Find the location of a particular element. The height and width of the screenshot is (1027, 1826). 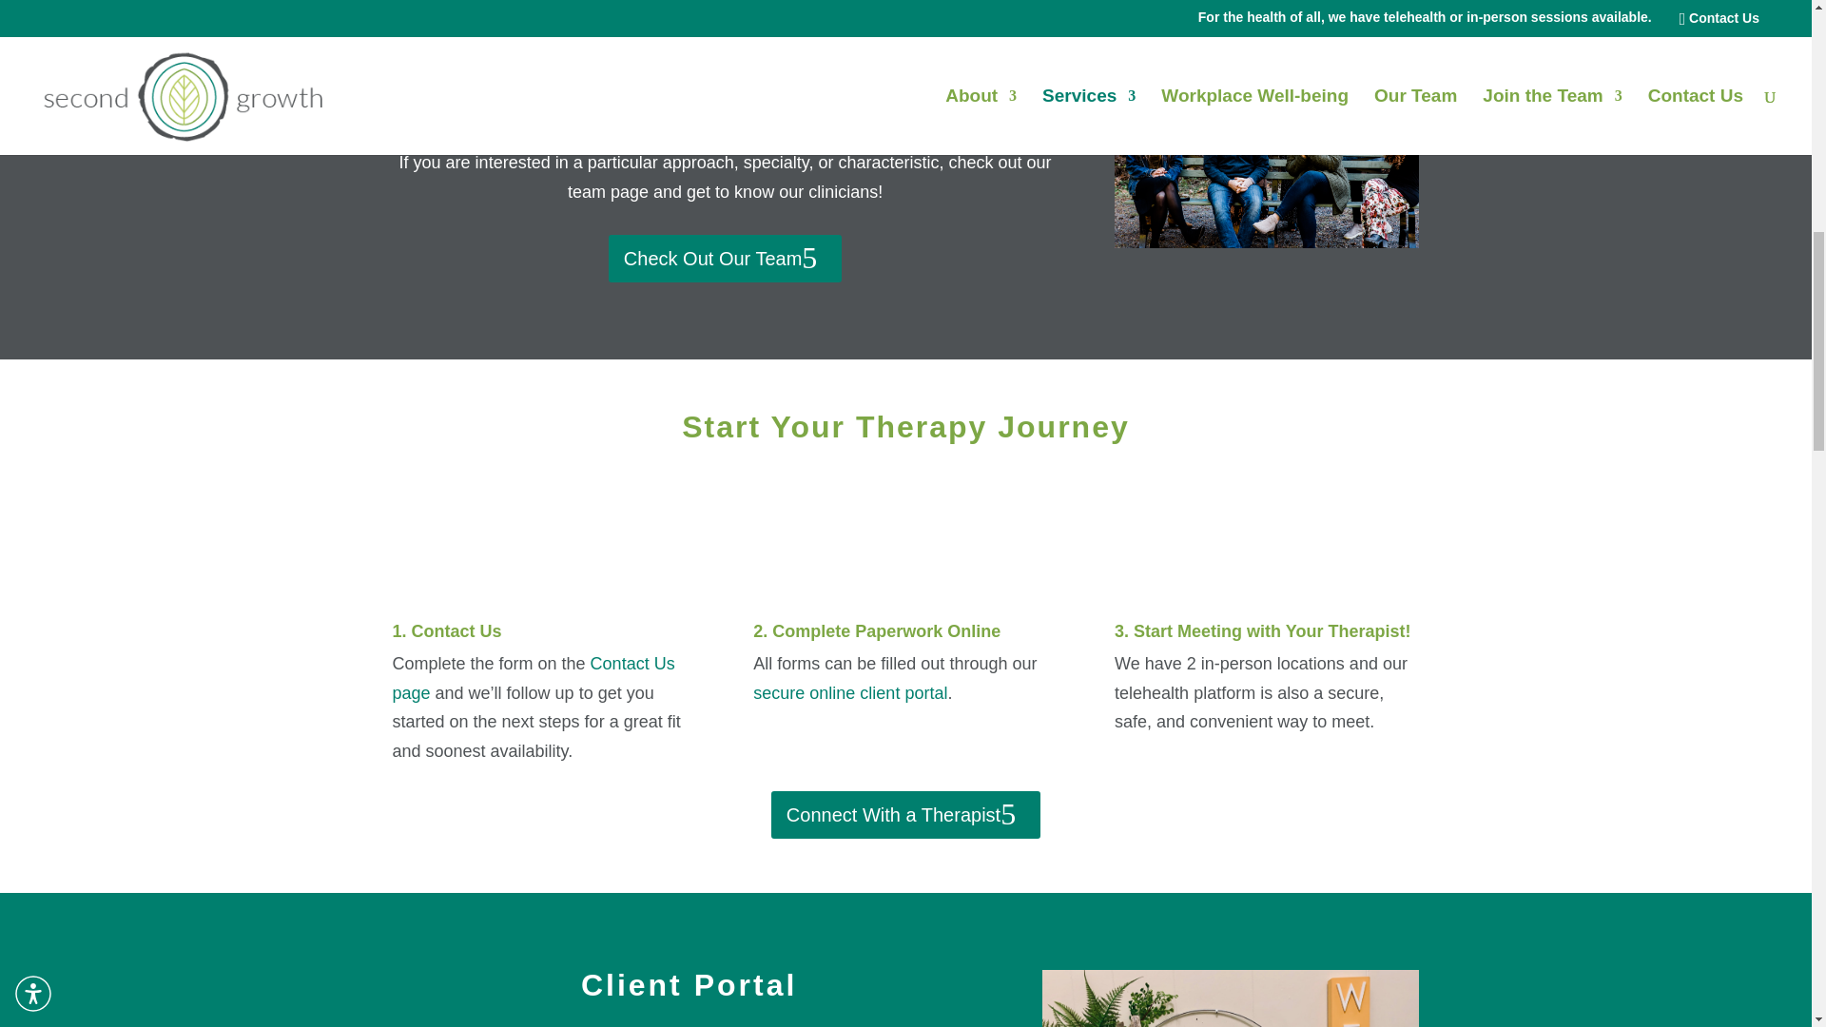

Second Growth Counseling Team Laughing is located at coordinates (1266, 141).